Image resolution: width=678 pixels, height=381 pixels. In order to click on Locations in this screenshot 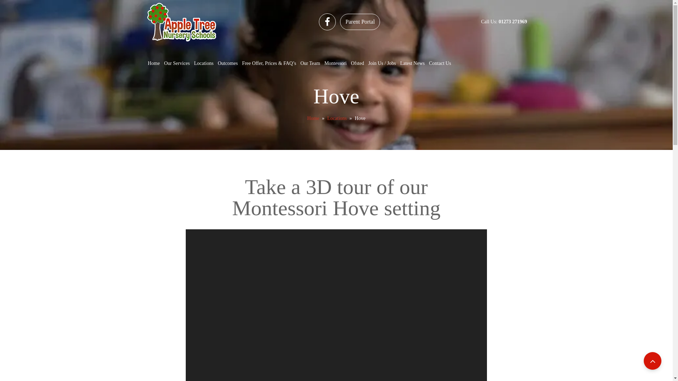, I will do `click(337, 119)`.